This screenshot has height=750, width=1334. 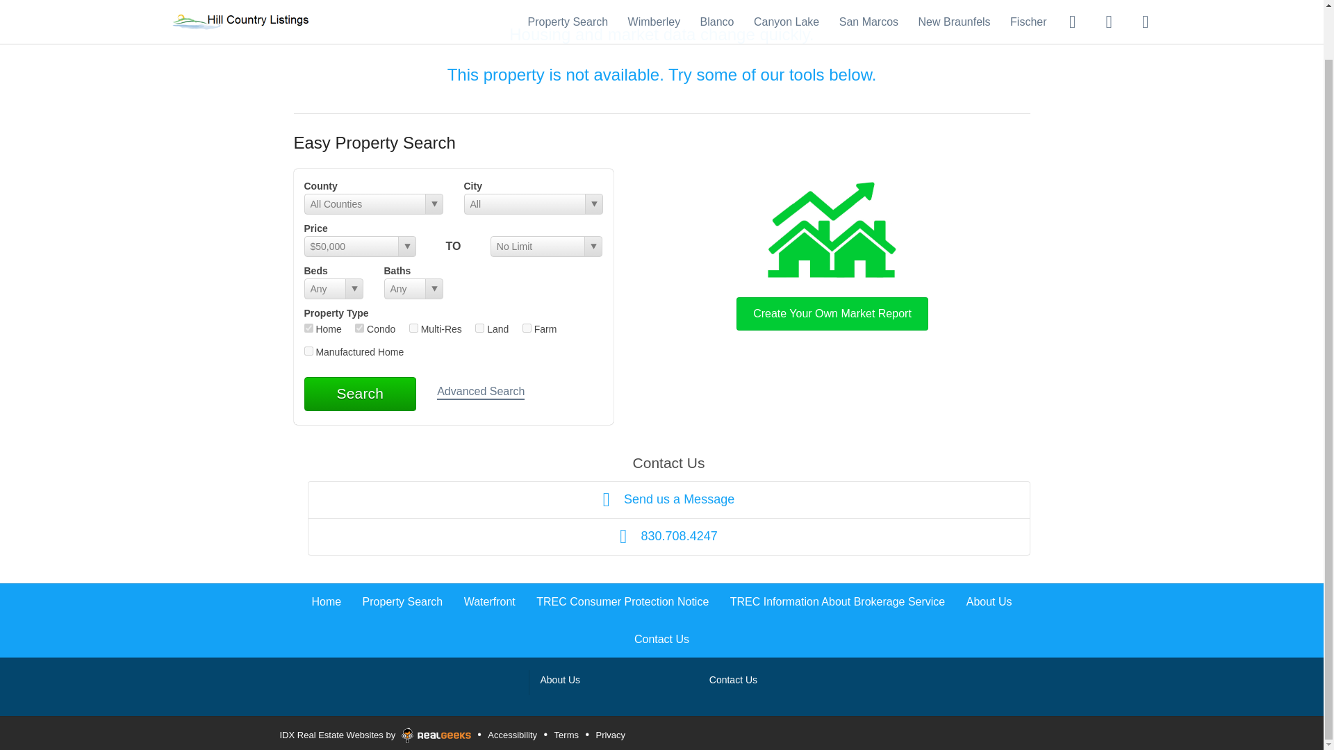 What do you see at coordinates (481, 392) in the screenshot?
I see `Advanced Search` at bounding box center [481, 392].